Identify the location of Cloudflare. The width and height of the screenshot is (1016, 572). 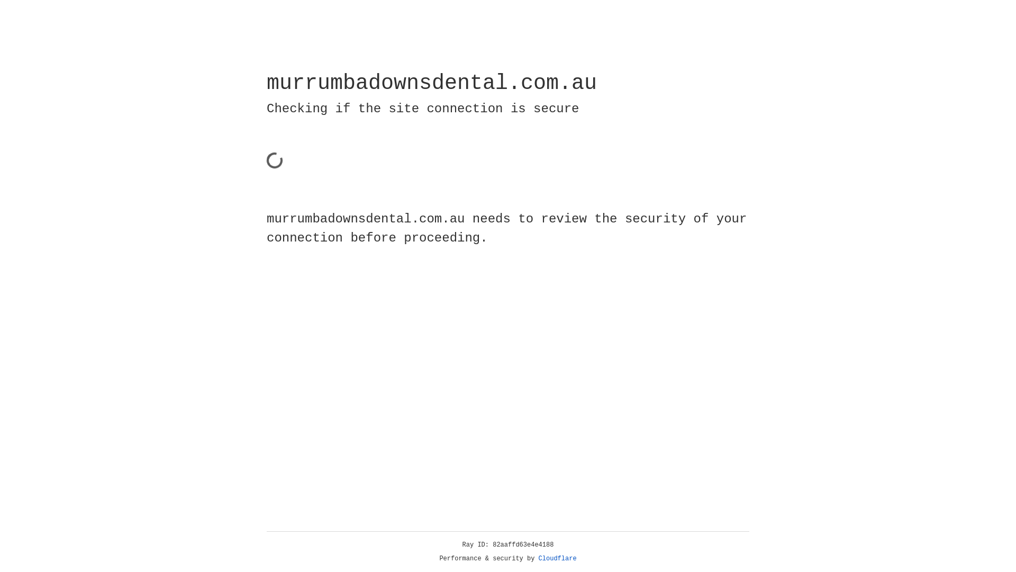
(558, 559).